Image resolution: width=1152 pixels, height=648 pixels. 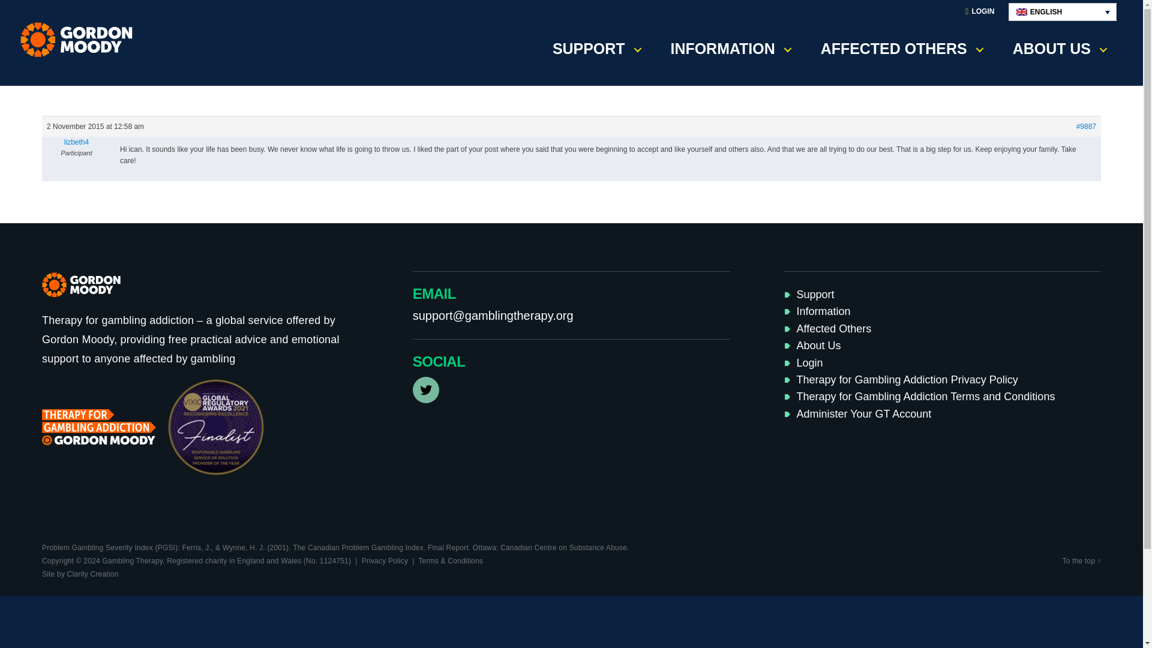 I want to click on Gordon Moody, so click(x=80, y=40).